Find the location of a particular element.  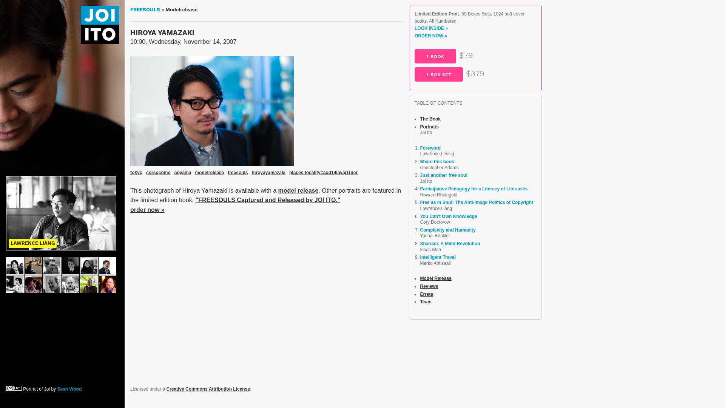

order now is located at coordinates (147, 210).